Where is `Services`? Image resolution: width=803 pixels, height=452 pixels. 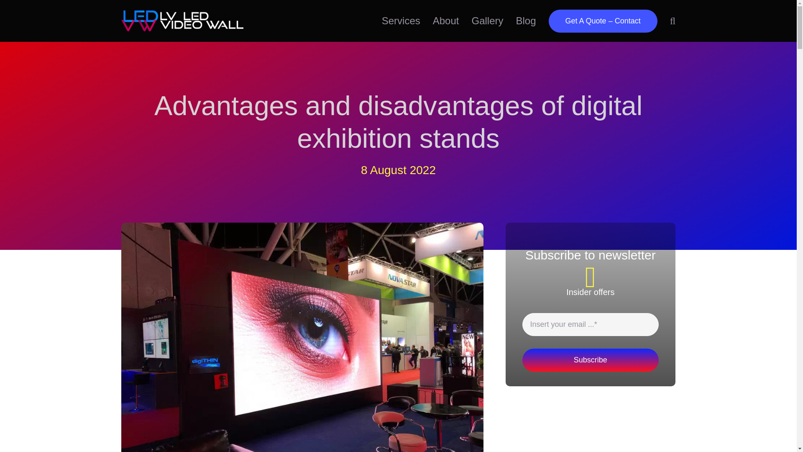
Services is located at coordinates (401, 21).